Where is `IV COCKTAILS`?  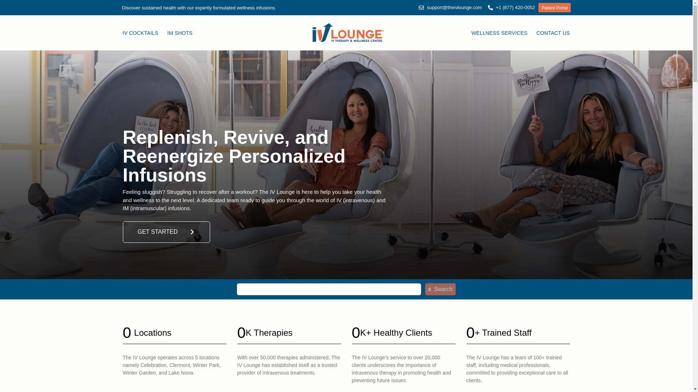
IV COCKTAILS is located at coordinates (140, 33).